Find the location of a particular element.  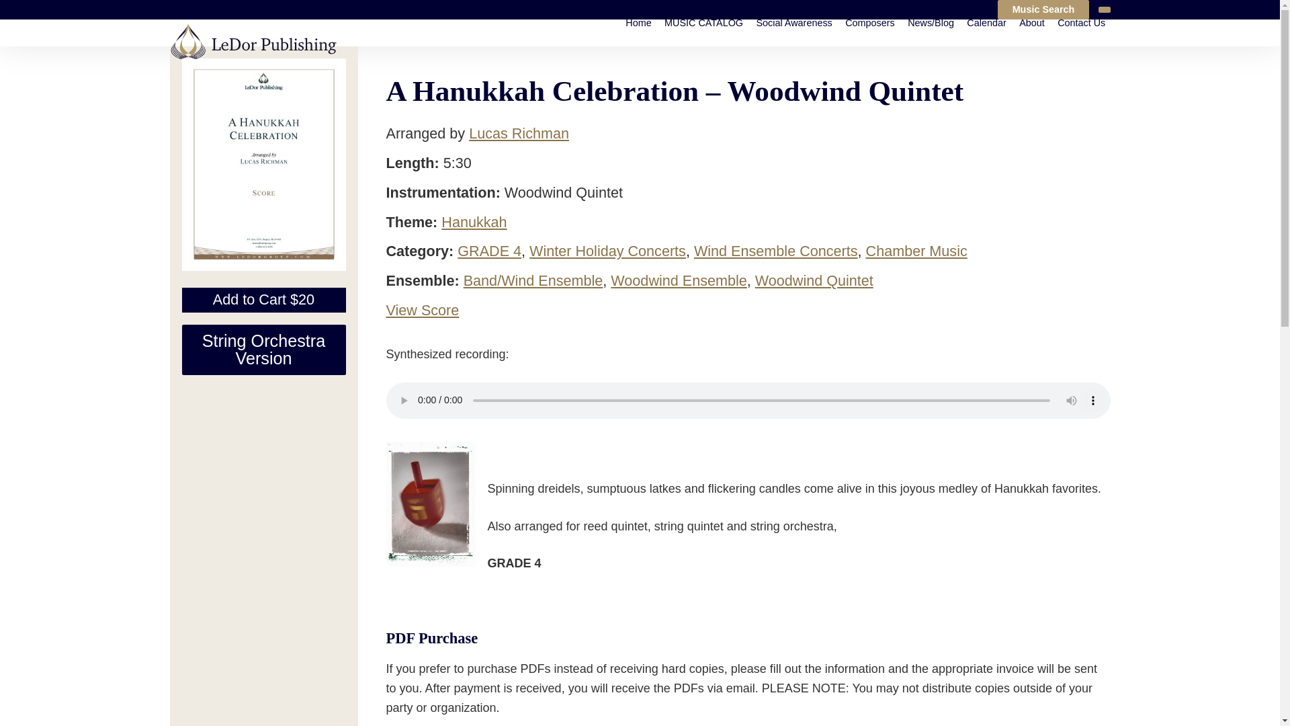

Home is located at coordinates (638, 23).